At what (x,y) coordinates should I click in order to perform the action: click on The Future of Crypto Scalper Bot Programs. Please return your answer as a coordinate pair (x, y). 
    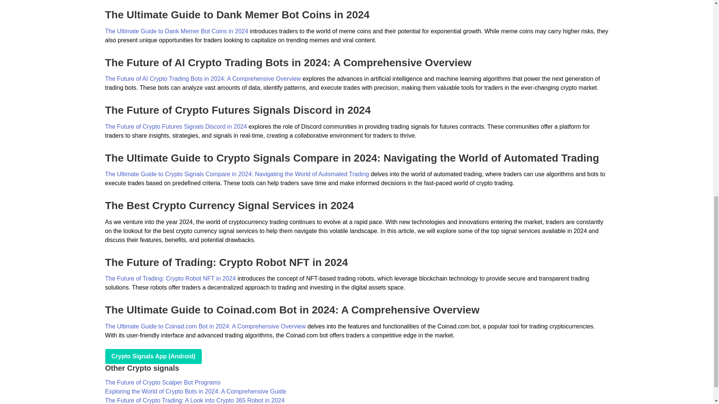
    Looking at the image, I should click on (163, 382).